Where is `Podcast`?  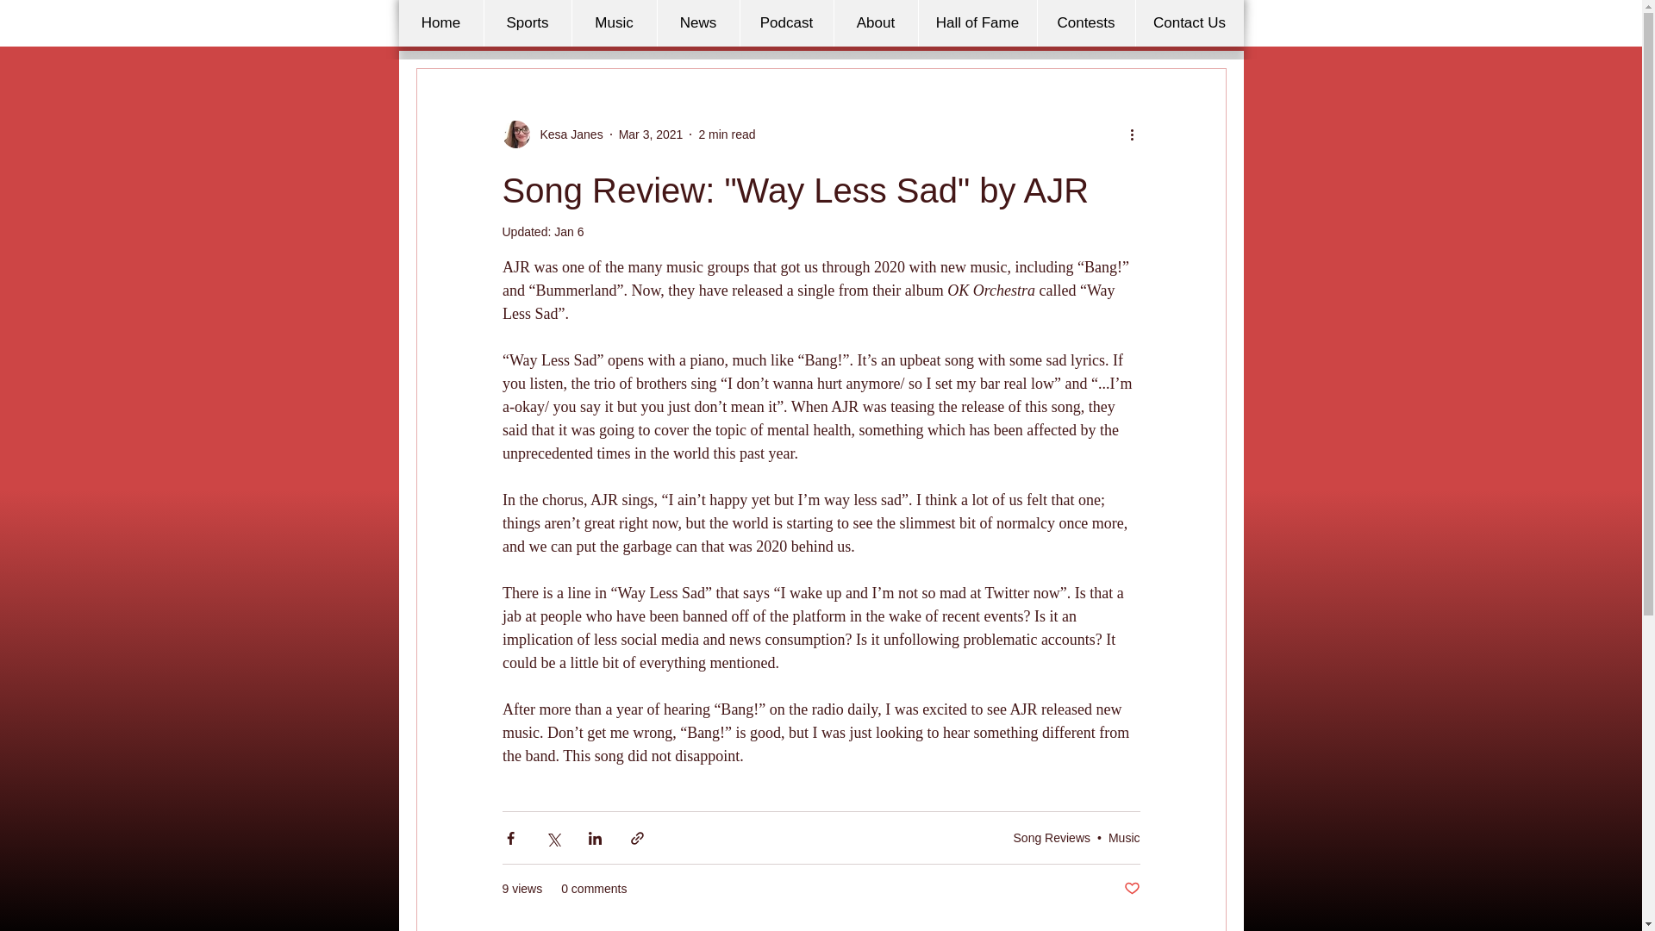 Podcast is located at coordinates (786, 23).